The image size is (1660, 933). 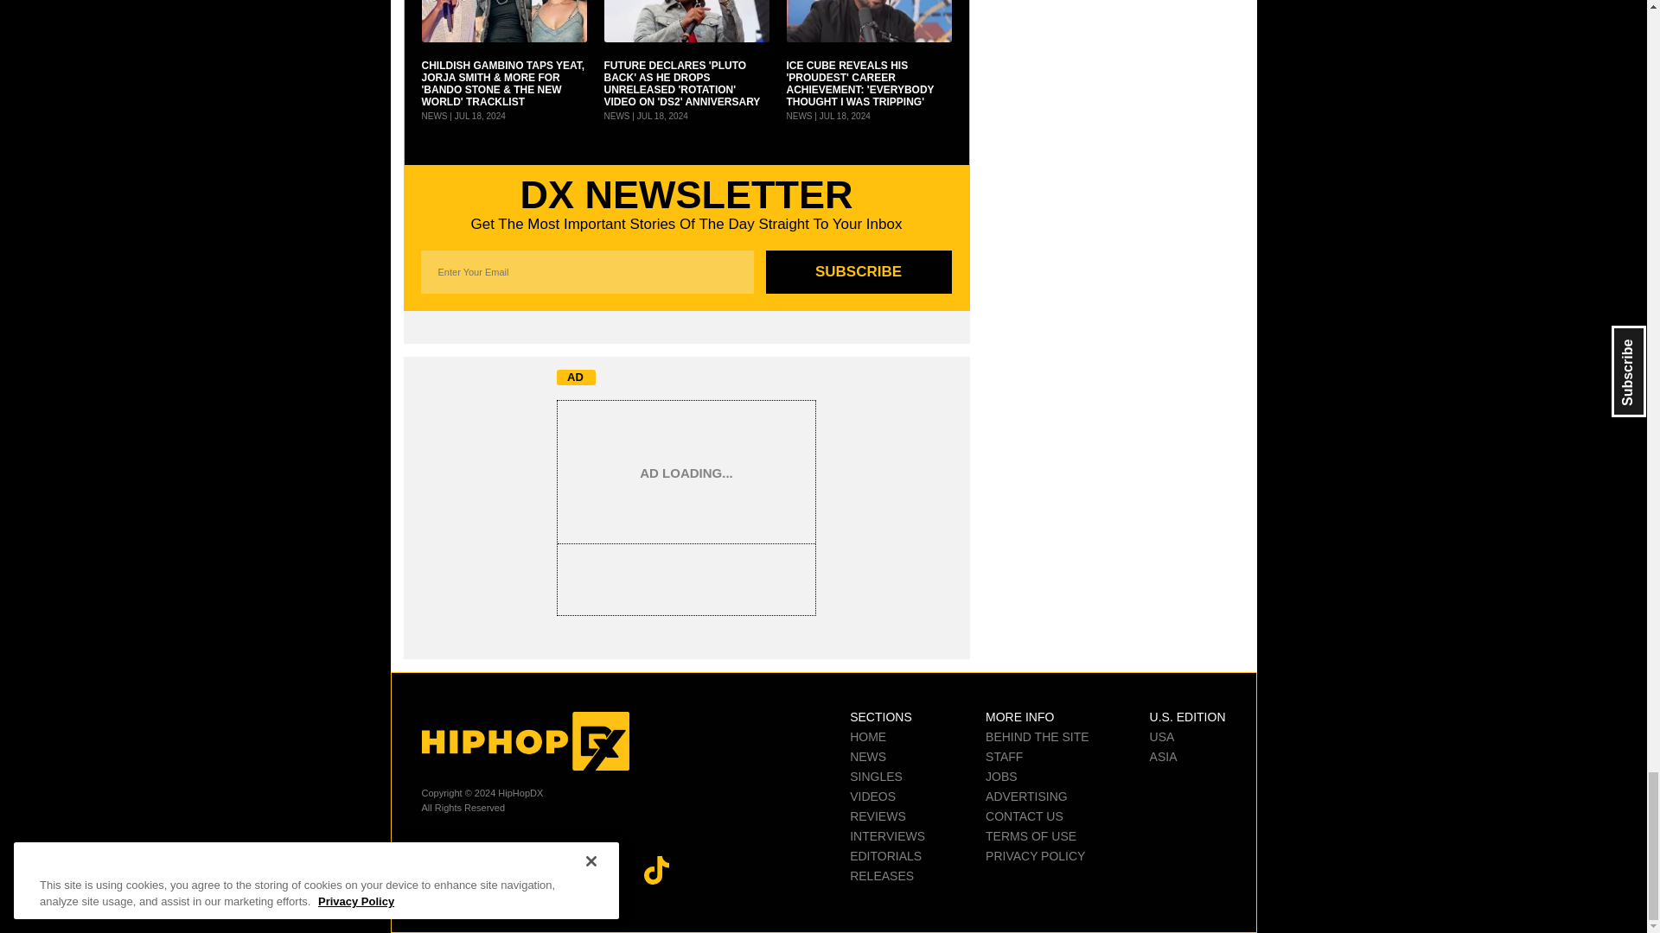 What do you see at coordinates (525, 741) in the screenshot?
I see `HipHopDX` at bounding box center [525, 741].